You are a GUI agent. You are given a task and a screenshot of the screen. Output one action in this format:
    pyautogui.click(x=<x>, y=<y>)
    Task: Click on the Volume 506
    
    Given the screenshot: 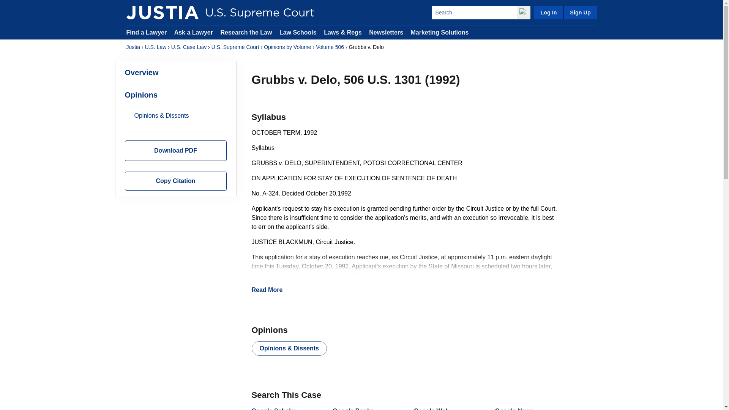 What is the action you would take?
    pyautogui.click(x=330, y=47)
    